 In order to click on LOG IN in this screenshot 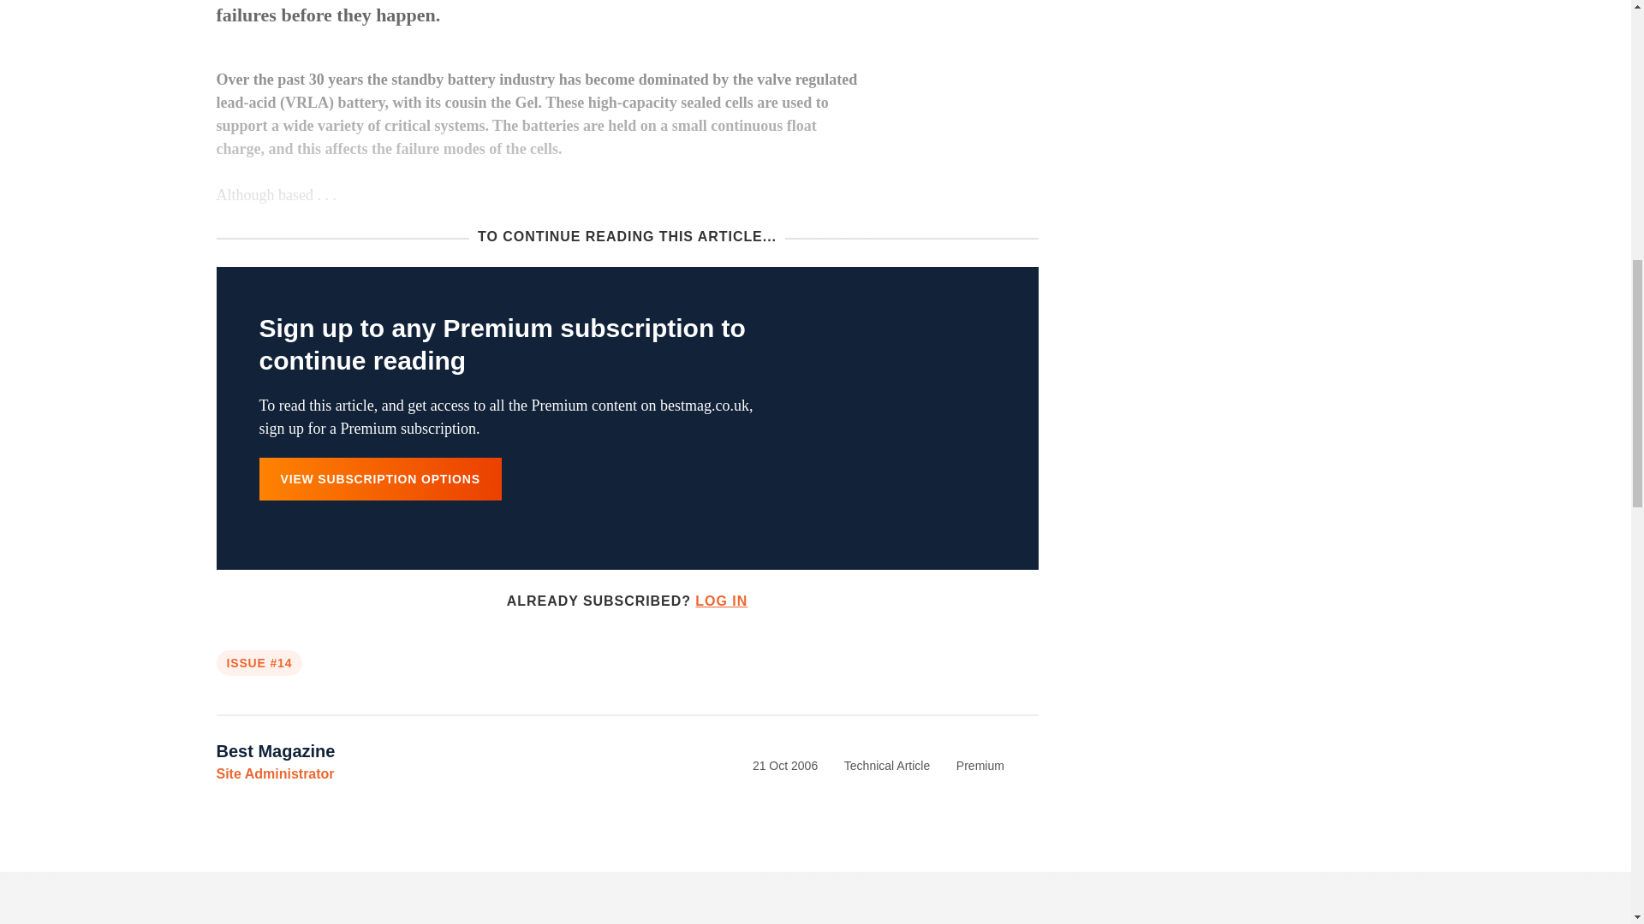, I will do `click(721, 601)`.